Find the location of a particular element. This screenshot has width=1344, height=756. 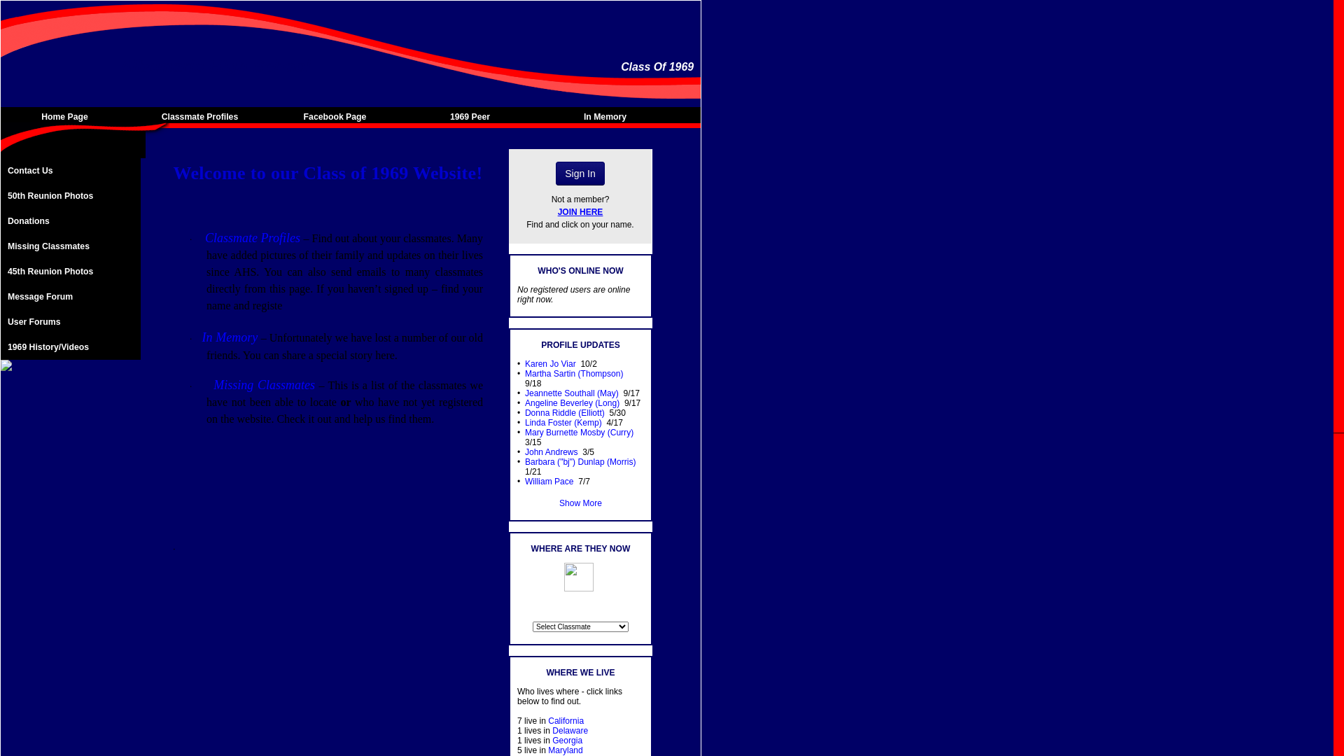

User Forums is located at coordinates (71, 322).